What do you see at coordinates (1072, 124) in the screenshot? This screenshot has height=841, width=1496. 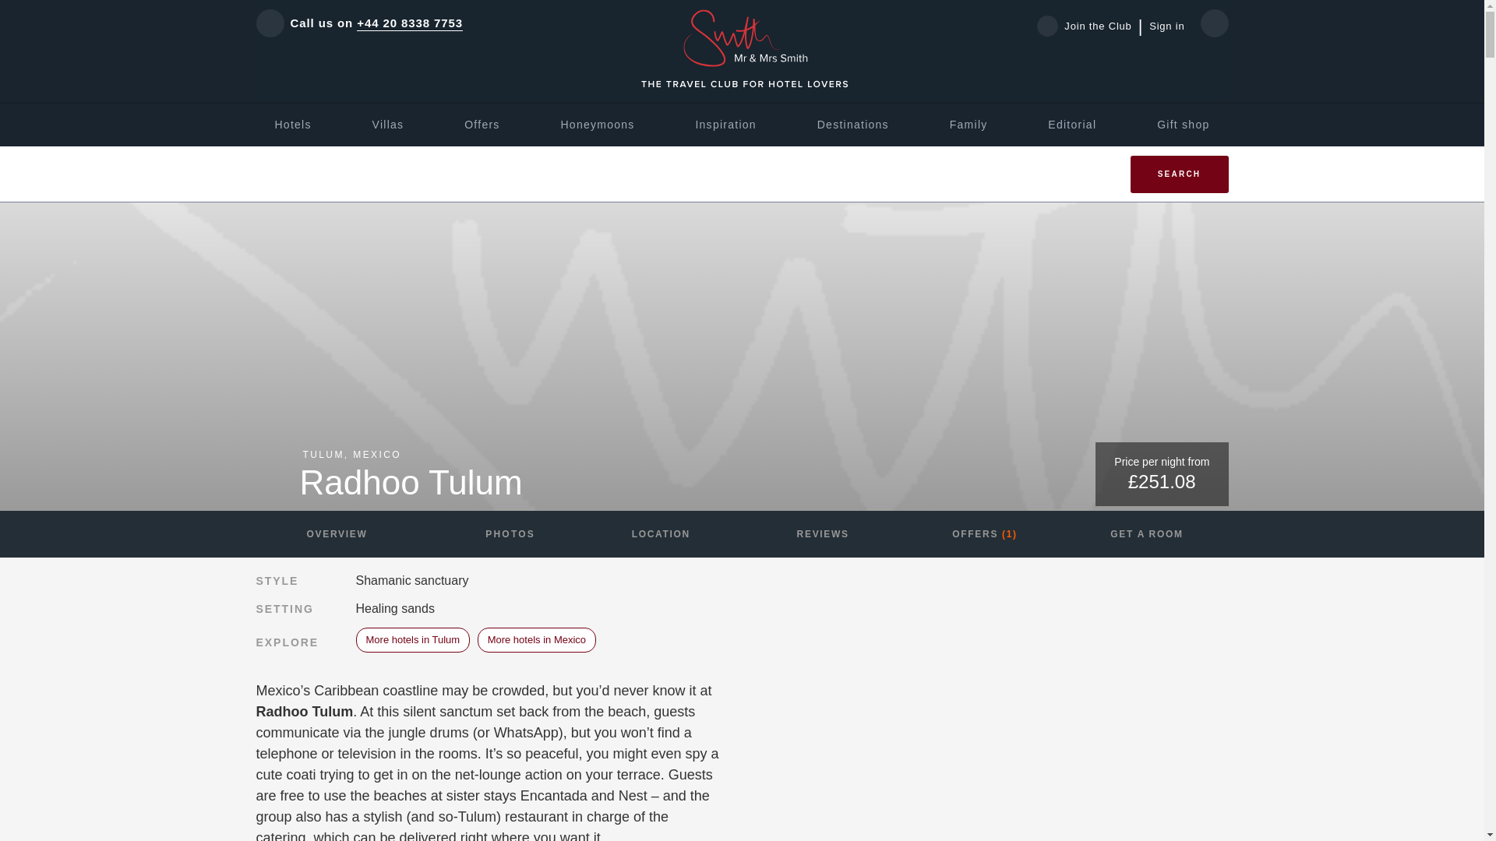 I see `Editorial` at bounding box center [1072, 124].